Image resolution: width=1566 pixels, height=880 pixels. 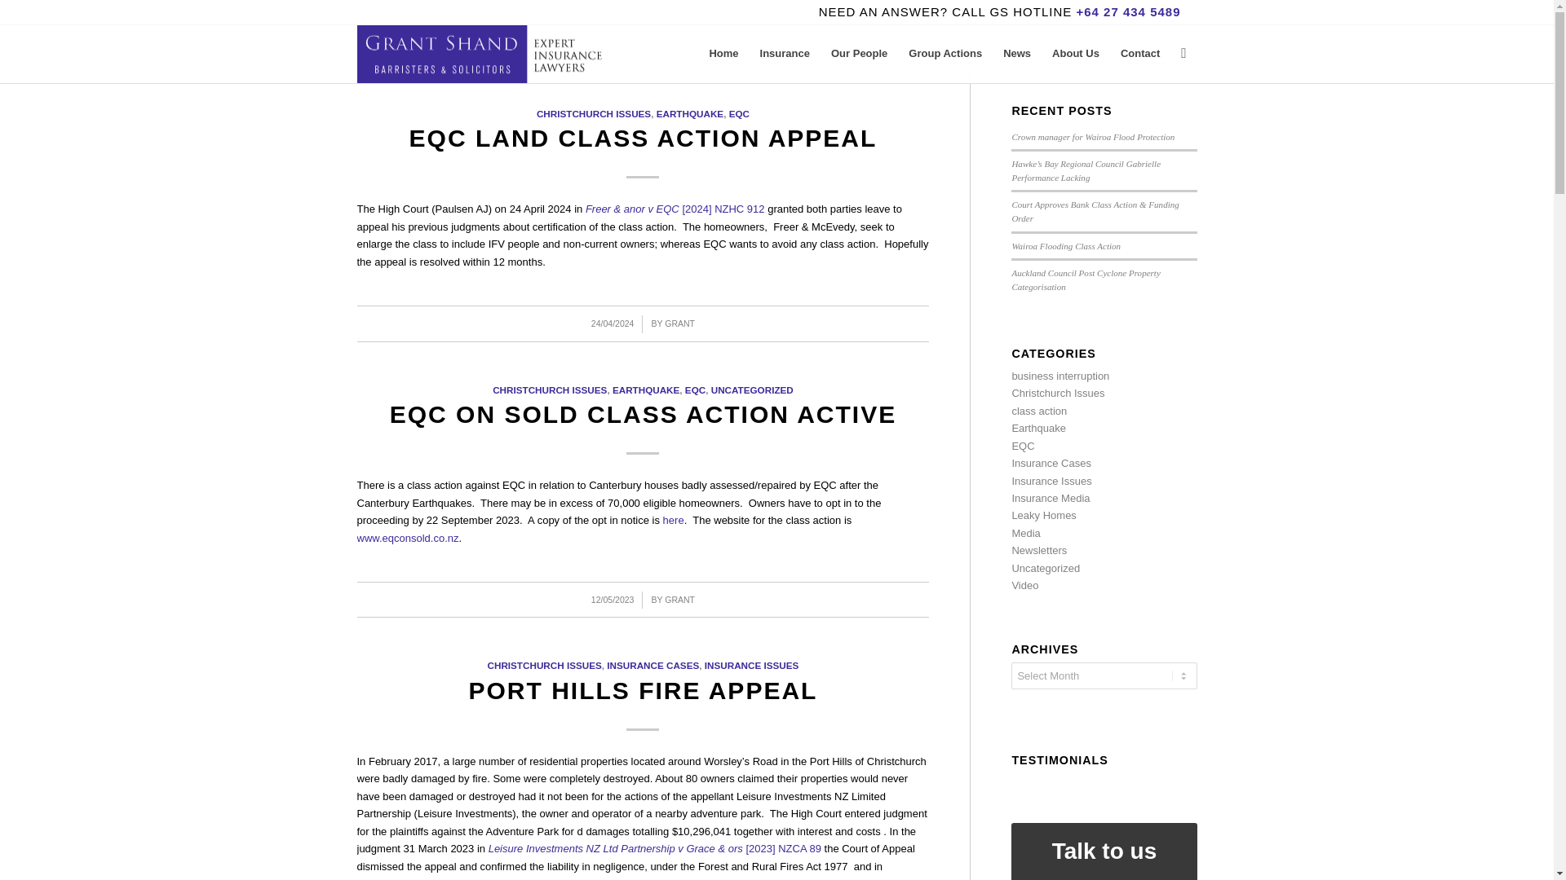 I want to click on Insurance Lawyers, so click(x=785, y=54).